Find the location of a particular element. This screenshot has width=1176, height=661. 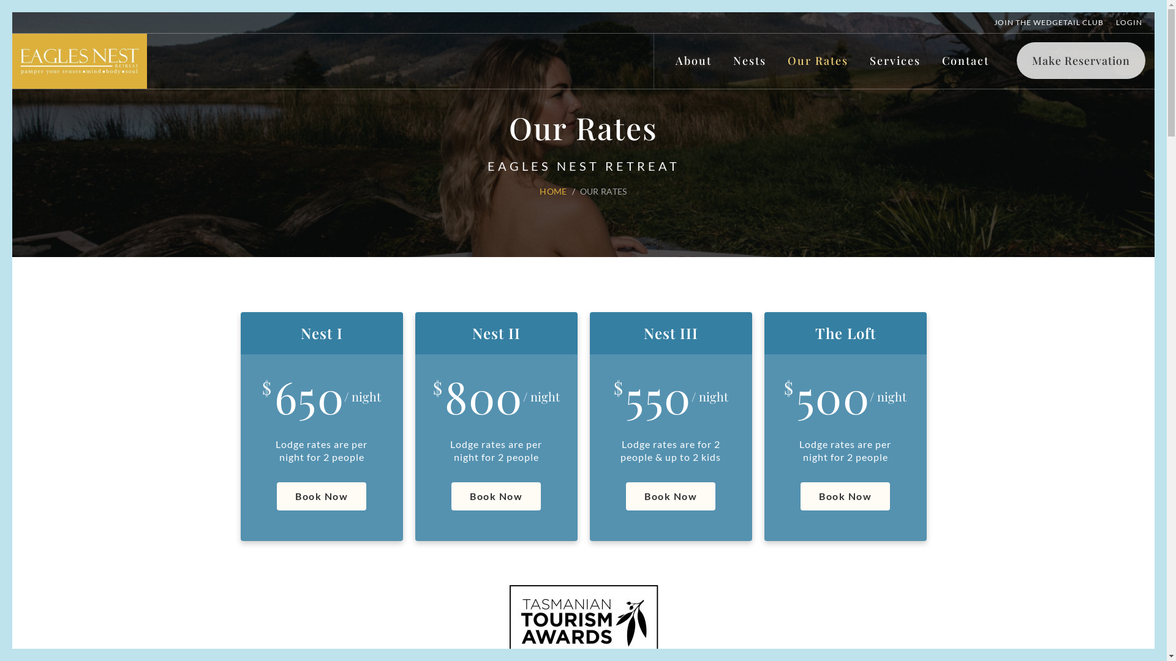

JOIN THE WEDGETAIL CLUB is located at coordinates (1049, 22).